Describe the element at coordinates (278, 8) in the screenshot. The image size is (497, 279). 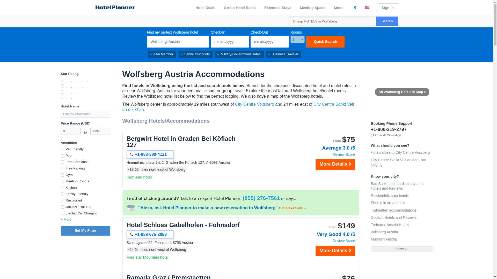
I see `Extended Stays` at that location.